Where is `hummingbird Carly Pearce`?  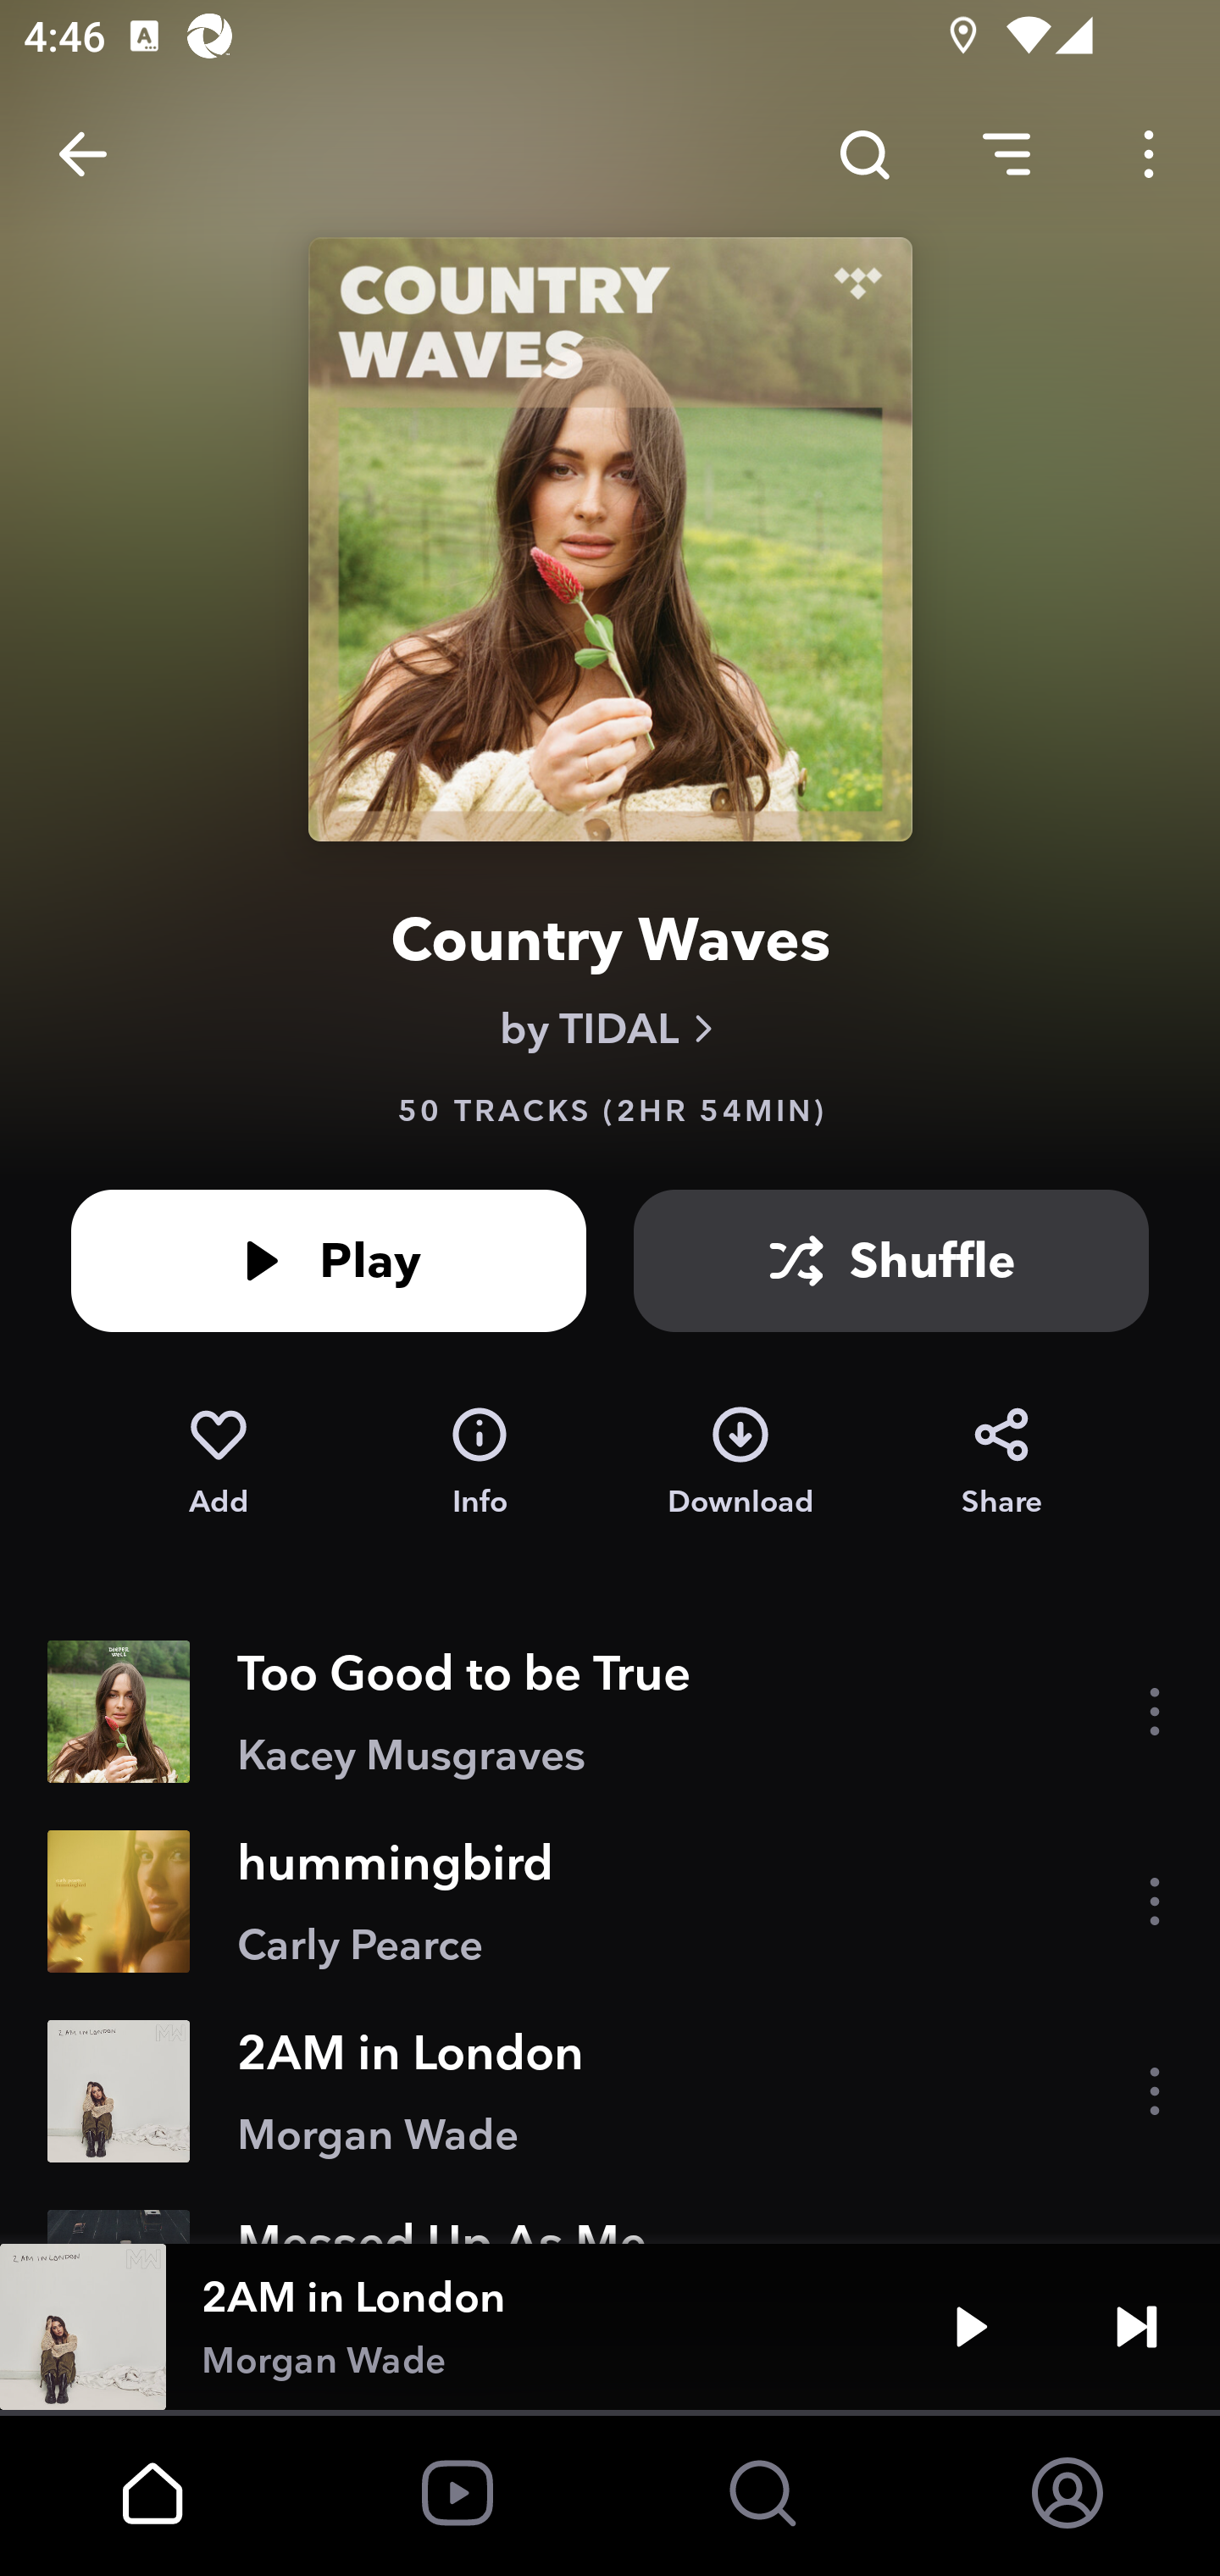 hummingbird Carly Pearce is located at coordinates (610, 1901).